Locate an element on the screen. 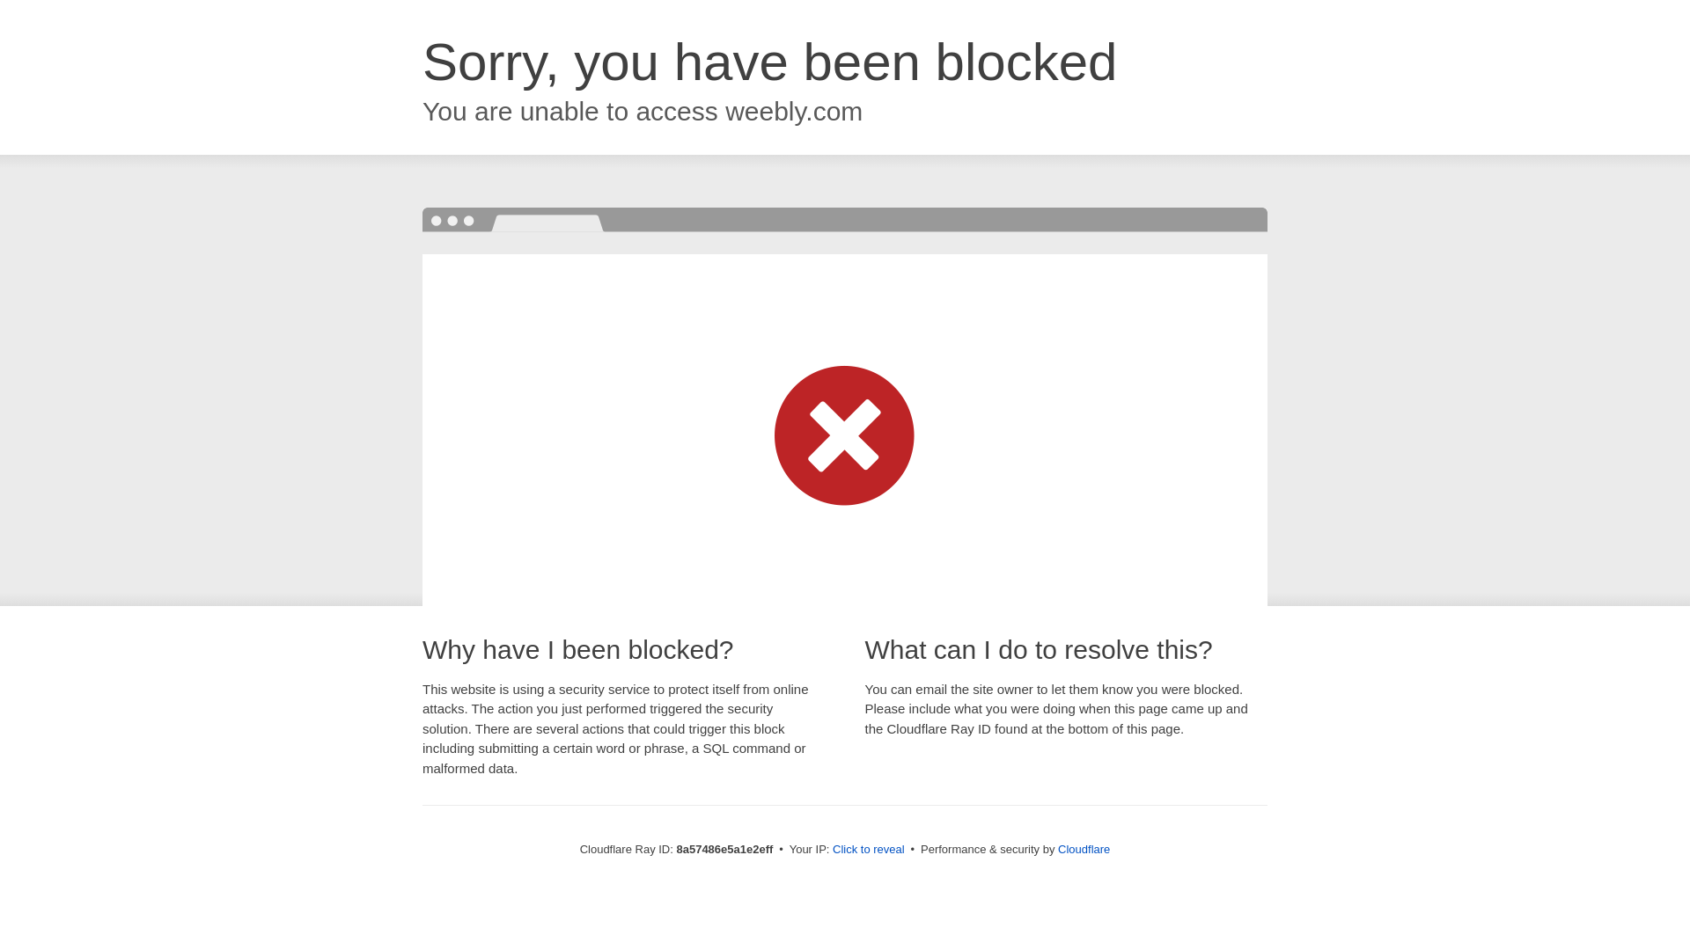 The image size is (1690, 950). Cloudflare is located at coordinates (1084, 849).